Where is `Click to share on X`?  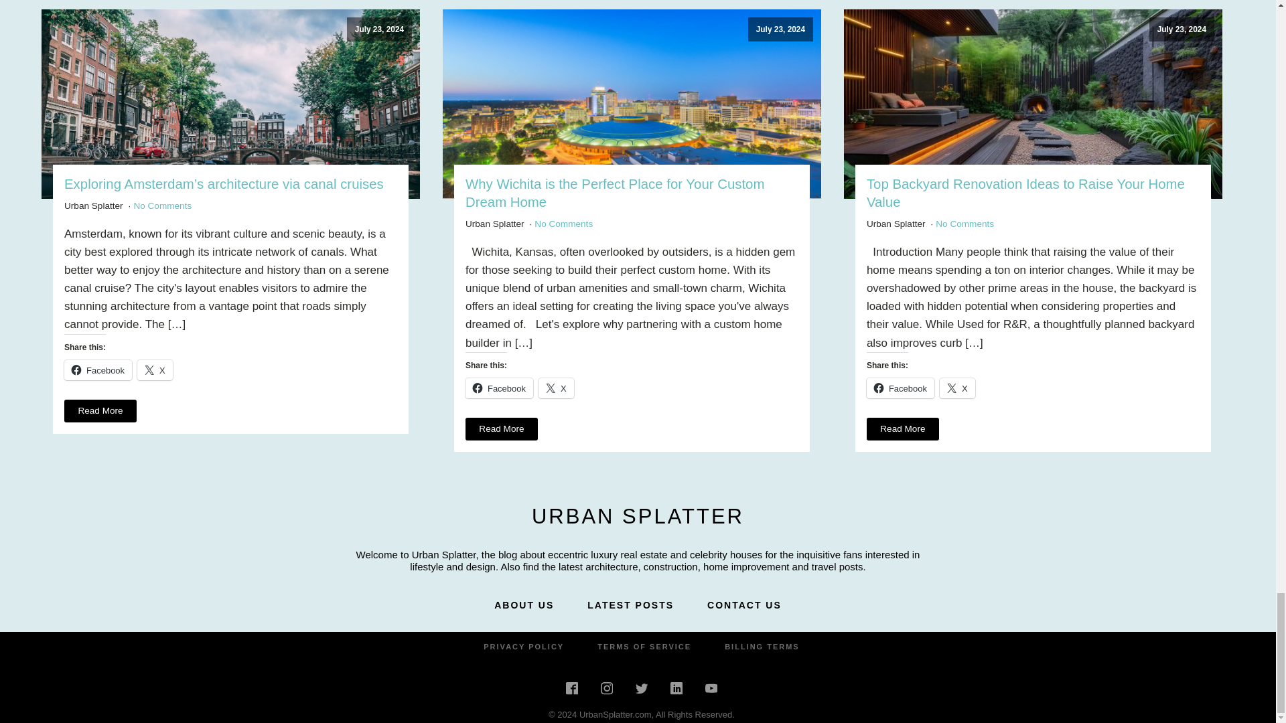 Click to share on X is located at coordinates (957, 388).